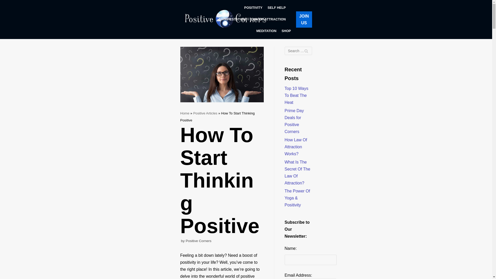 Image resolution: width=496 pixels, height=279 pixels. I want to click on MANIFESTATION, so click(232, 19).